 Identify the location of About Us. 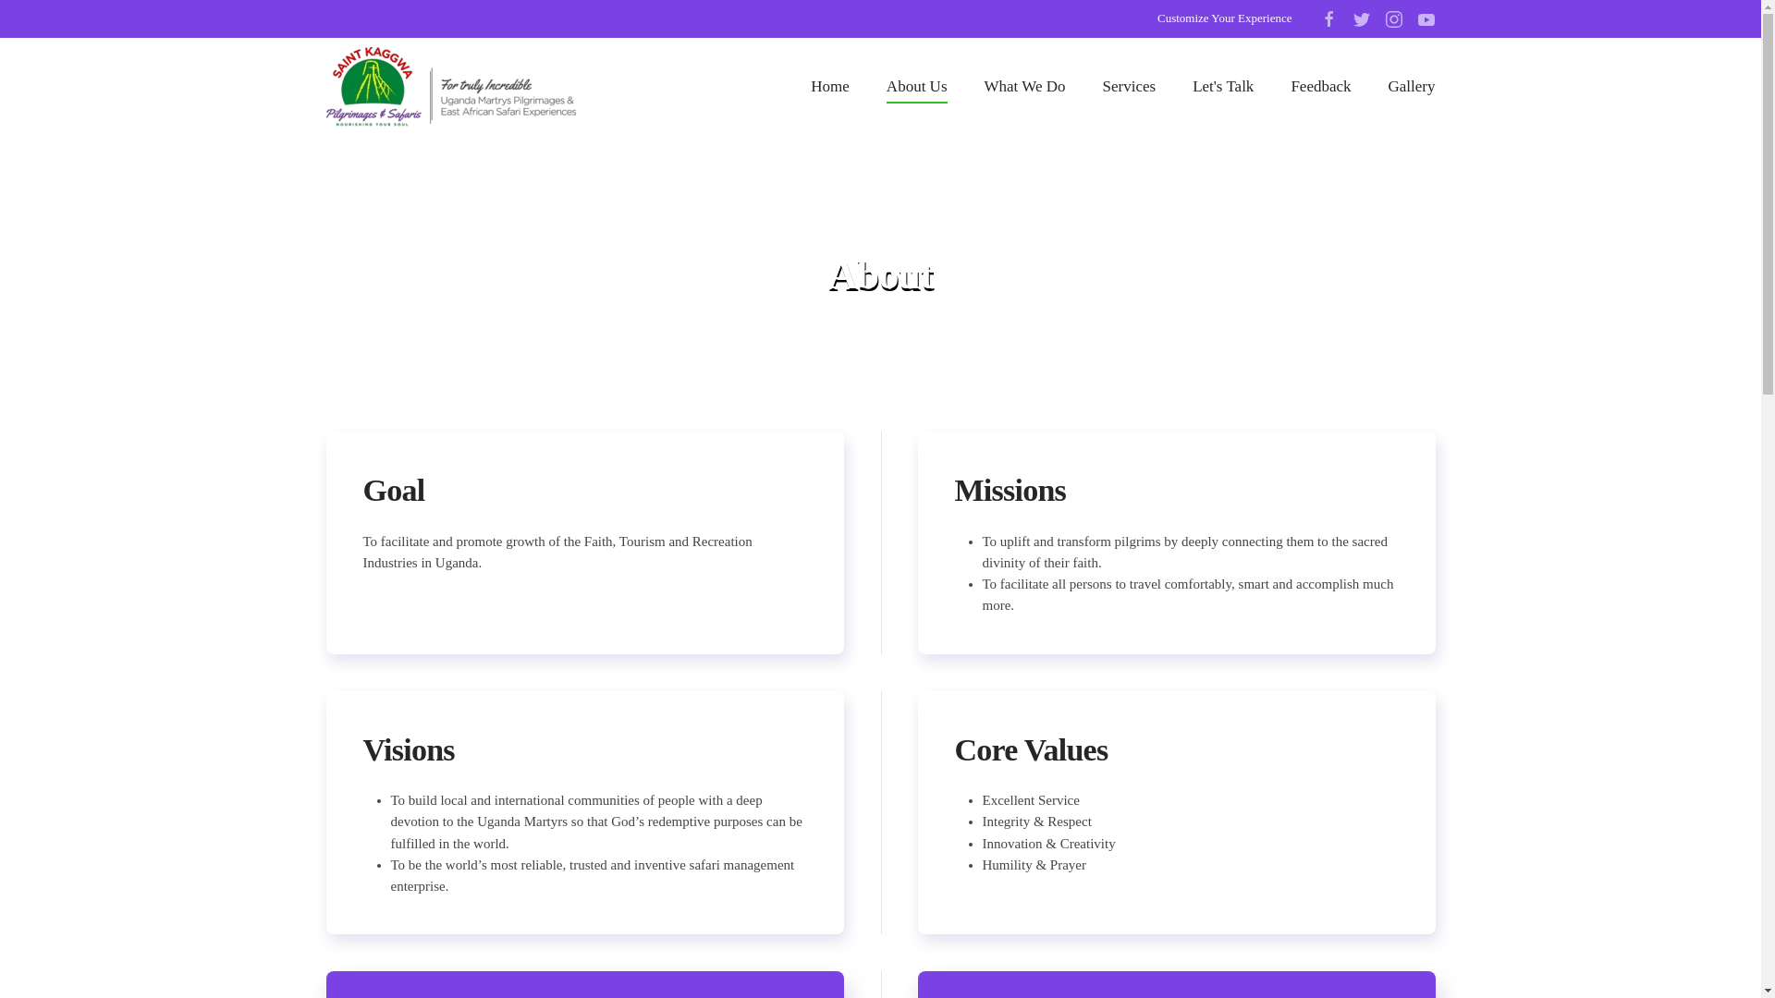
(916, 87).